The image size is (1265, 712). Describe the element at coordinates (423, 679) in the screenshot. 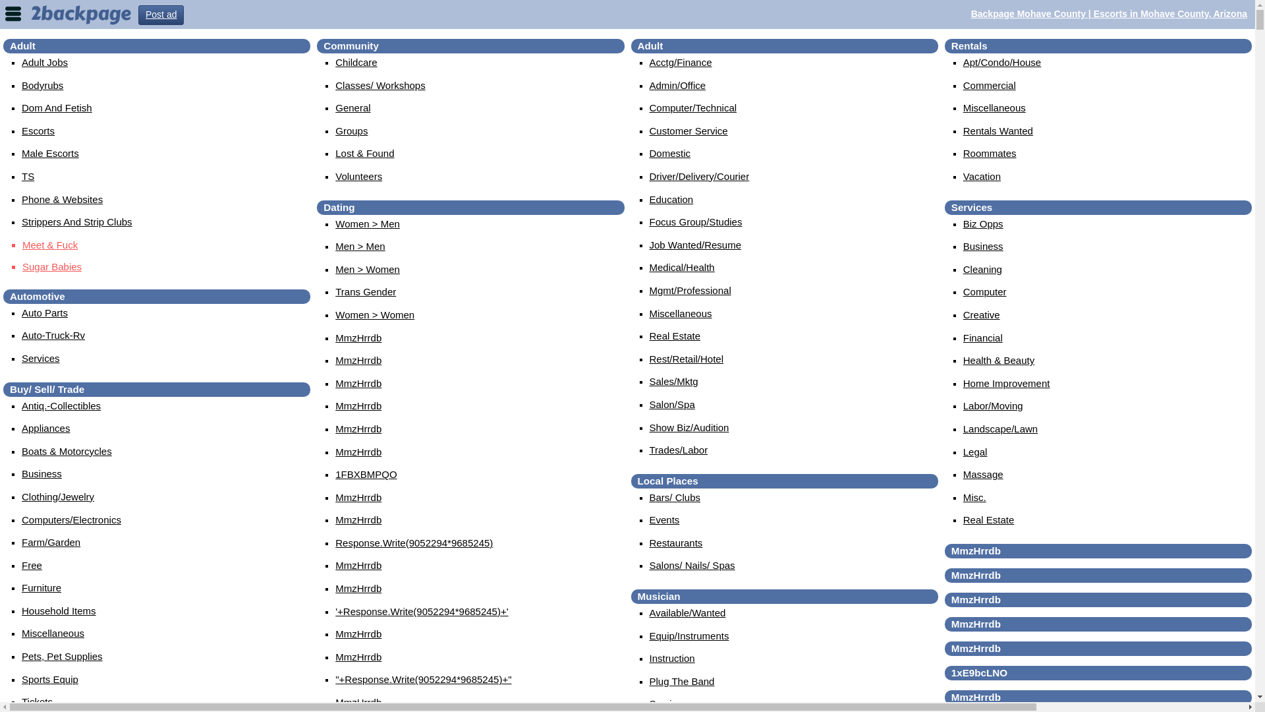

I see `"+response.Write(9052294*9685245)+"` at that location.